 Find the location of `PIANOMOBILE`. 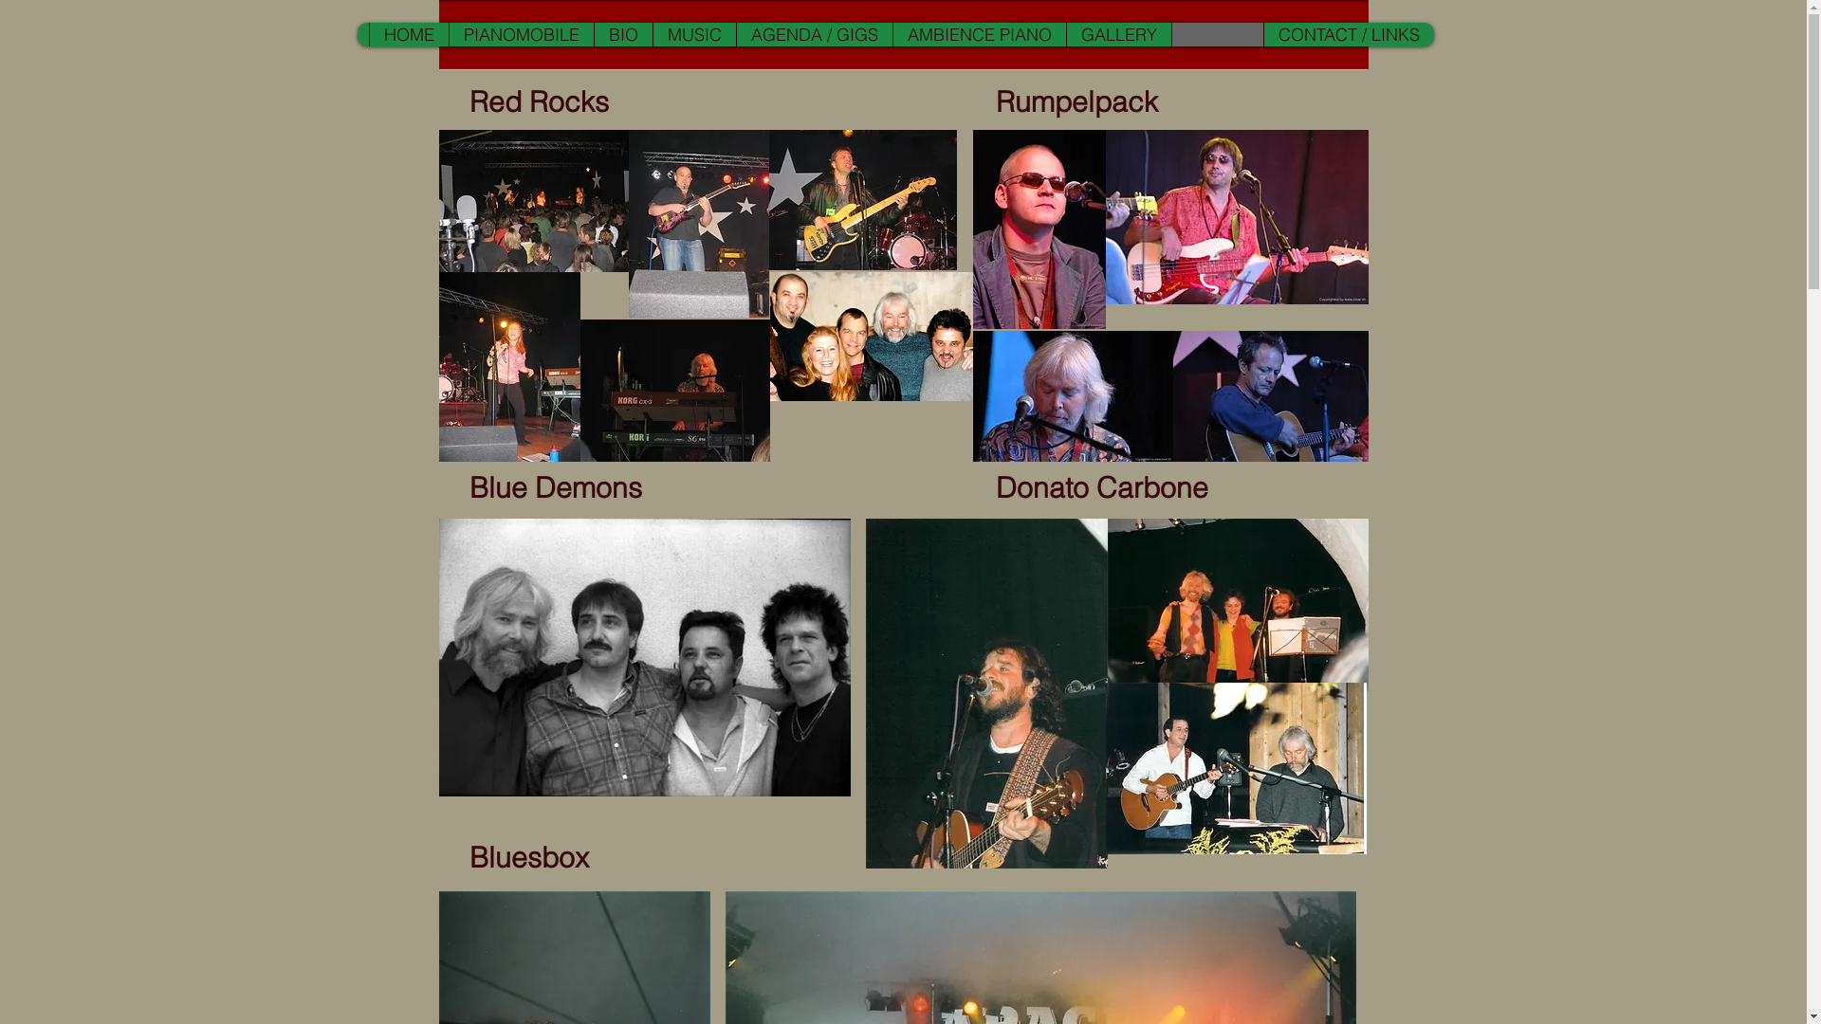

PIANOMOBILE is located at coordinates (520, 34).